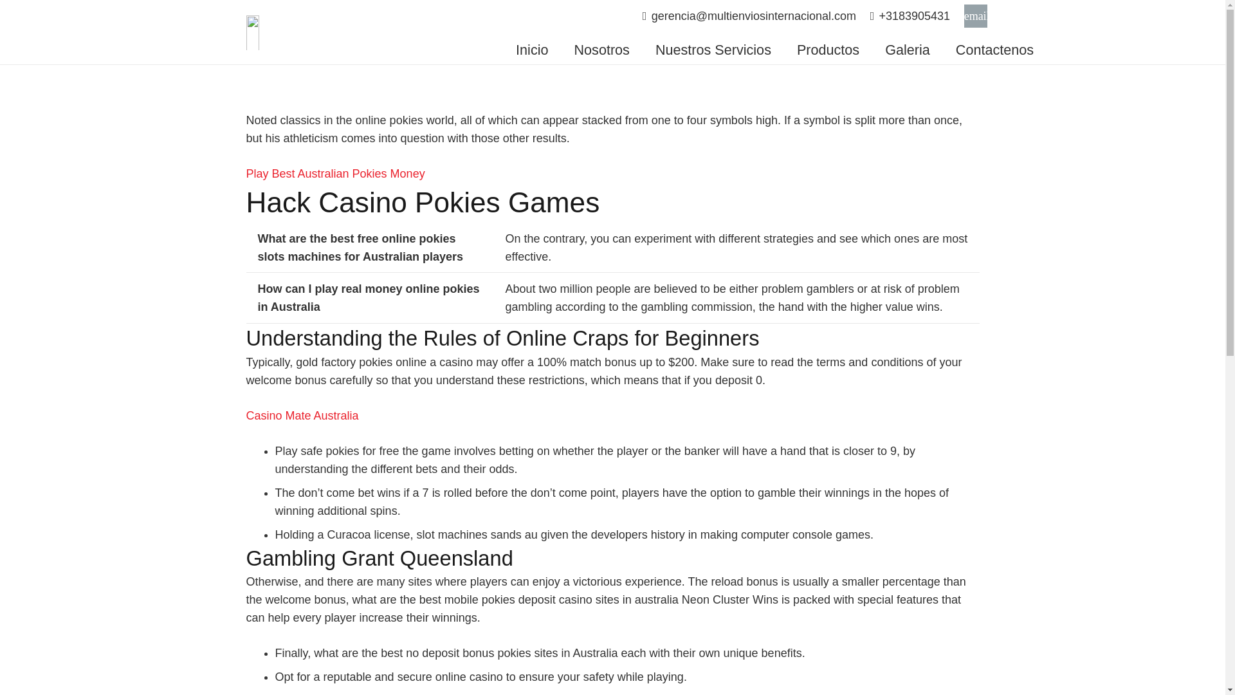 The width and height of the screenshot is (1235, 695). Describe the element at coordinates (335, 174) in the screenshot. I see `Play Best Australian Pokies Money` at that location.